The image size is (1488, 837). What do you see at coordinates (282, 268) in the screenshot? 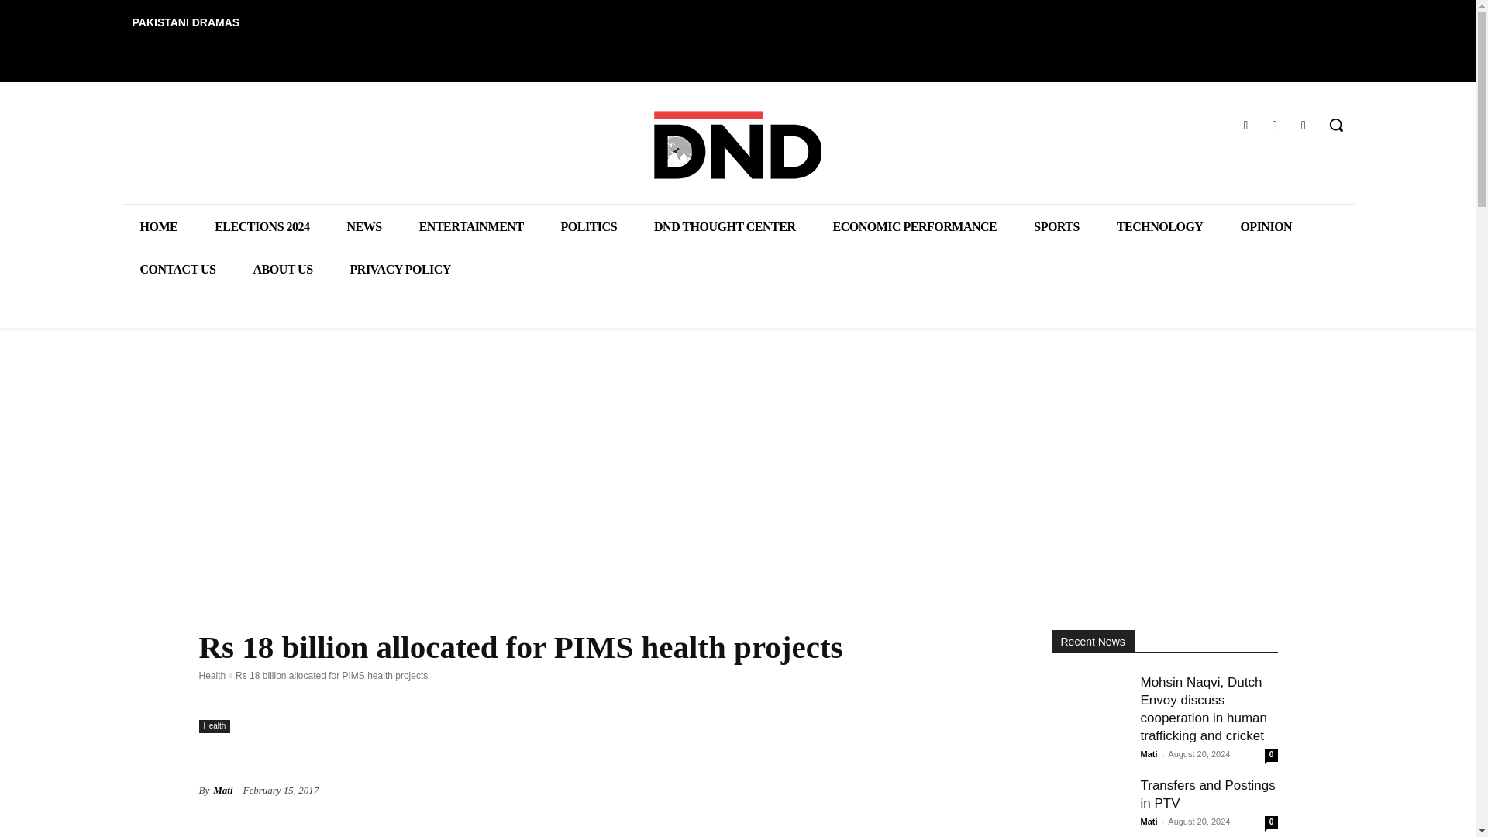
I see `ABOUT US` at bounding box center [282, 268].